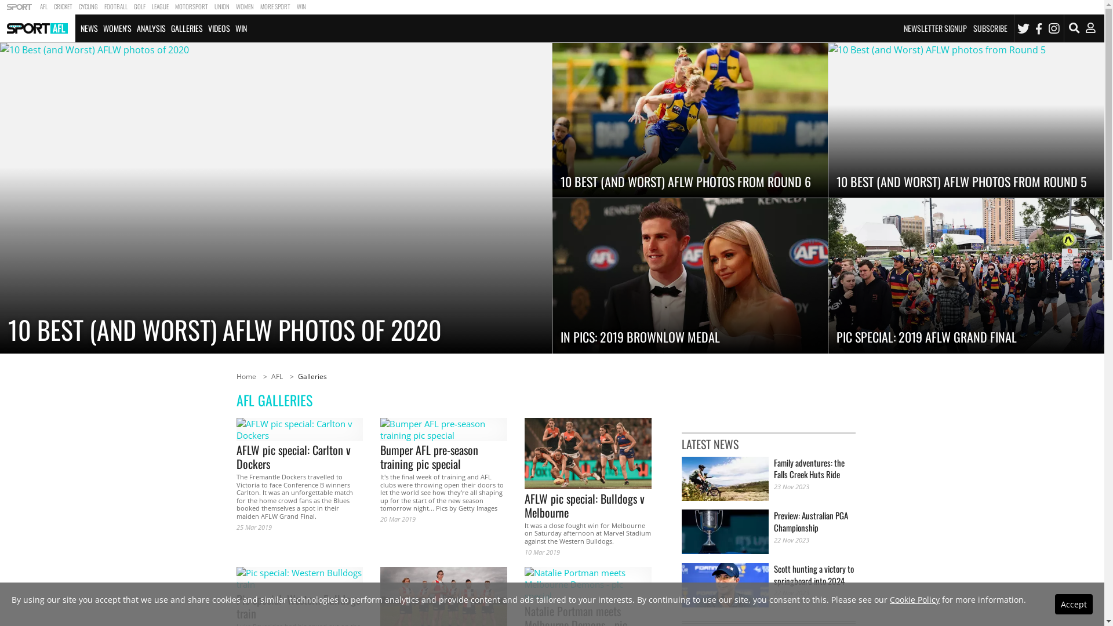 This screenshot has height=626, width=1113. What do you see at coordinates (116, 7) in the screenshot?
I see `FOOTBALL` at bounding box center [116, 7].